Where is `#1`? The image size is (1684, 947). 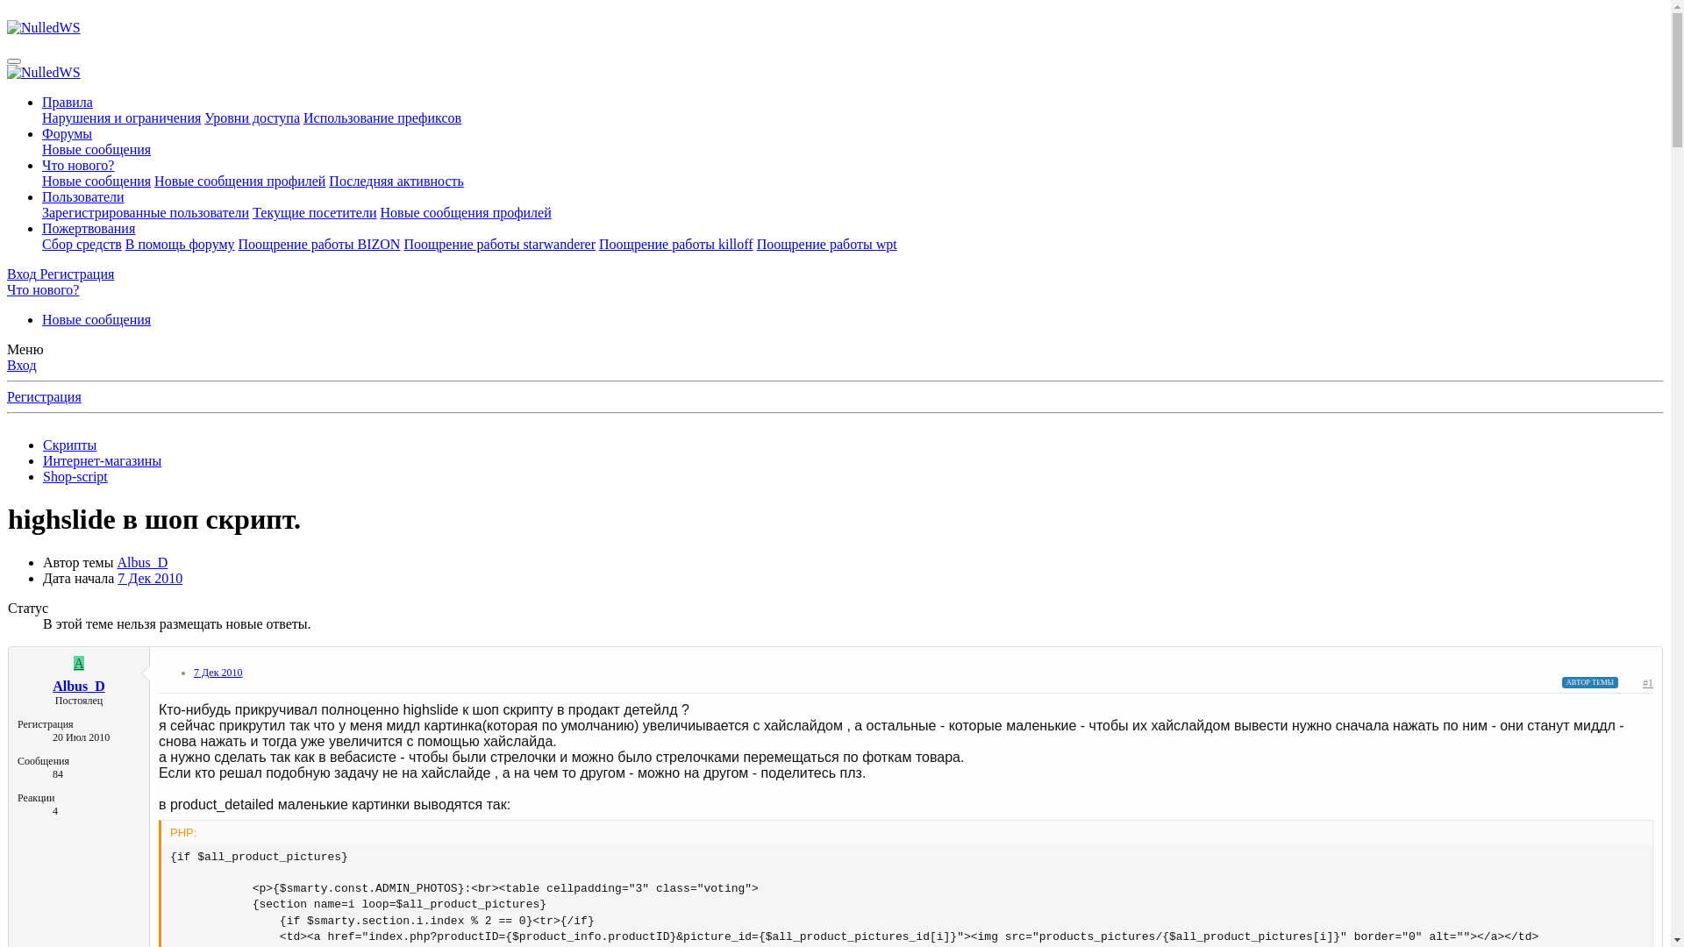
#1 is located at coordinates (1648, 683).